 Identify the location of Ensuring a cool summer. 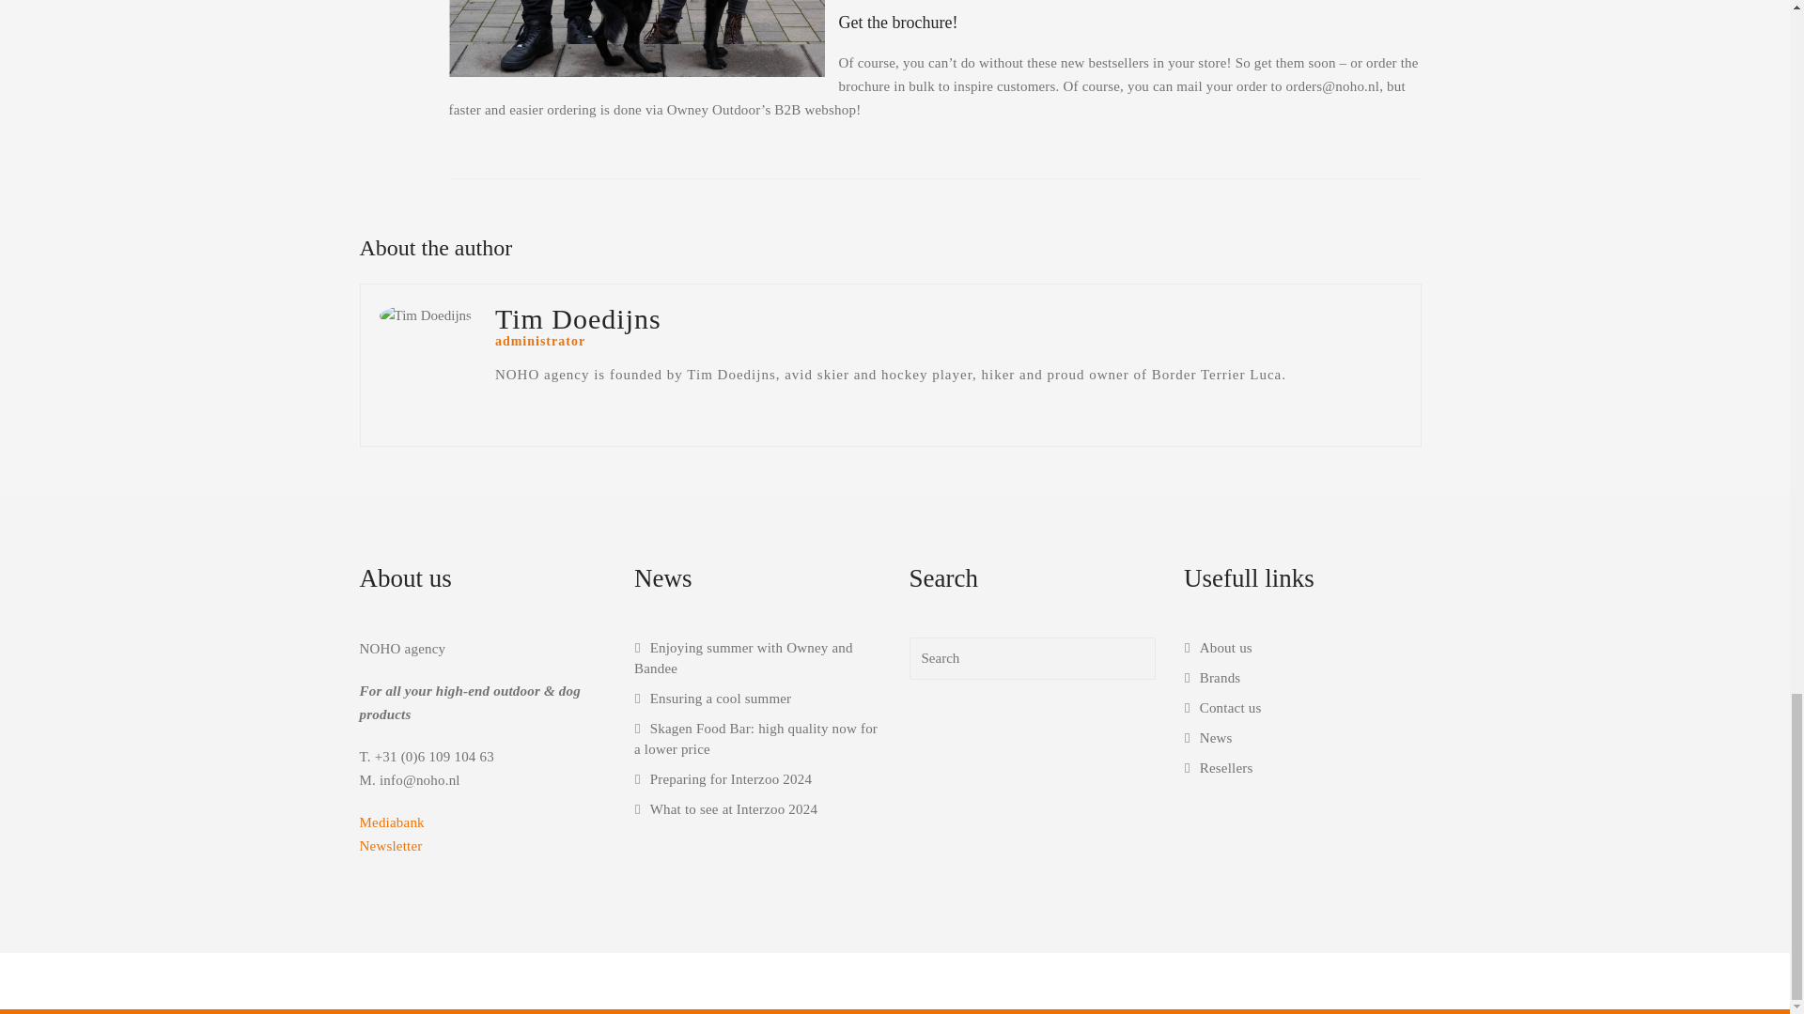
(712, 698).